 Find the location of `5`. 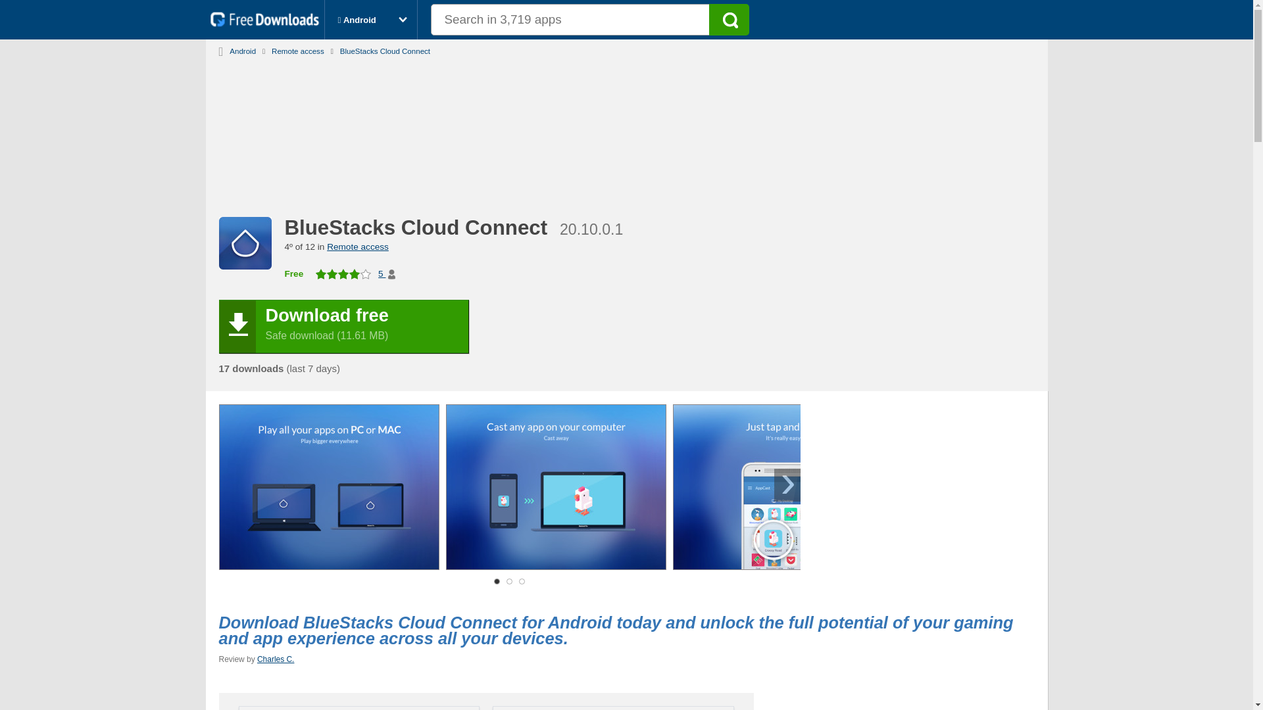

5 is located at coordinates (387, 274).